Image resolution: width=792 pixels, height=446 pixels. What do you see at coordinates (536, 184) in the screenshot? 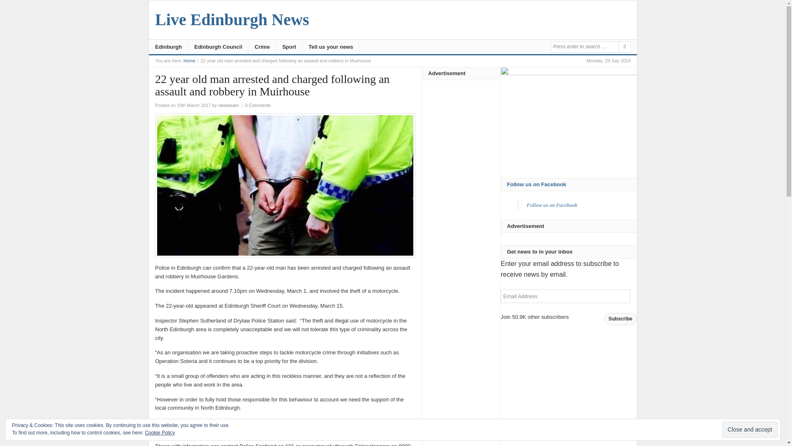
I see `Follow us on Facebook` at bounding box center [536, 184].